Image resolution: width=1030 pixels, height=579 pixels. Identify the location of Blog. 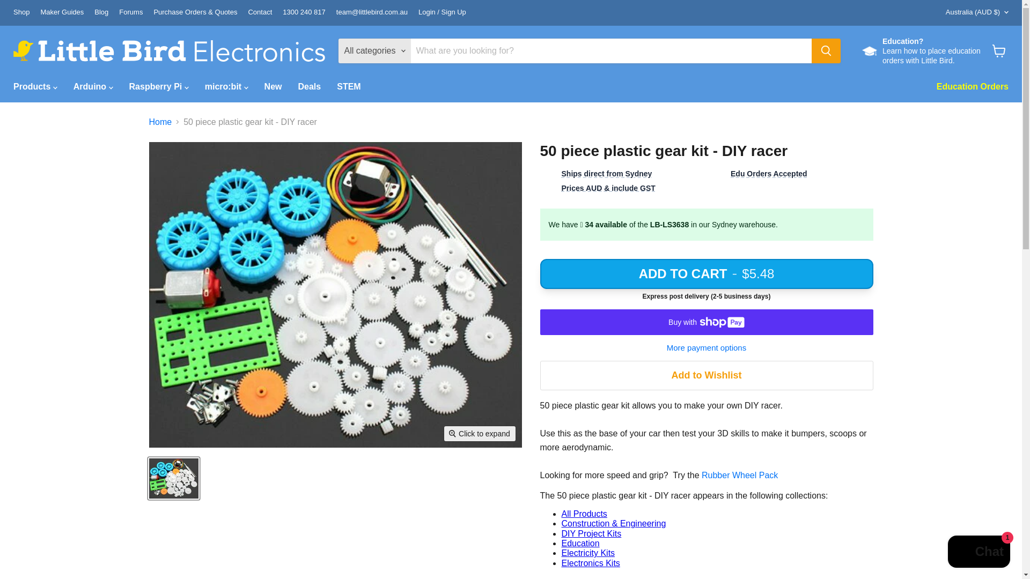
(101, 13).